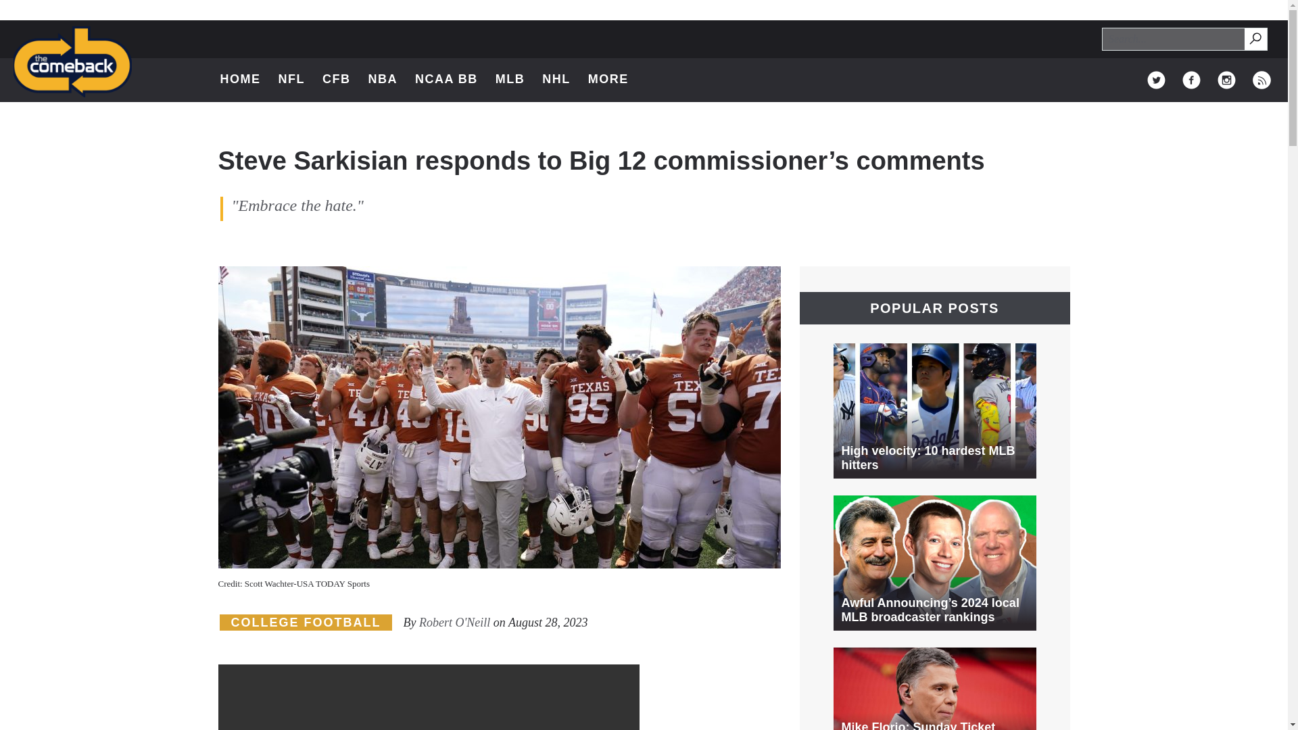 This screenshot has height=730, width=1298. I want to click on NCAA BB, so click(336, 80).